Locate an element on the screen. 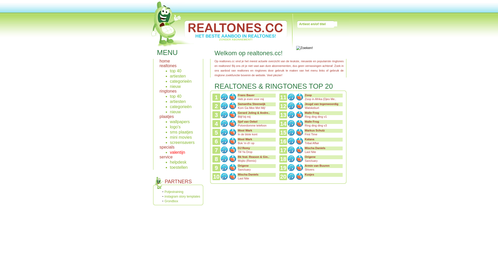 This screenshot has width=498, height=280. artiesten is located at coordinates (178, 102).